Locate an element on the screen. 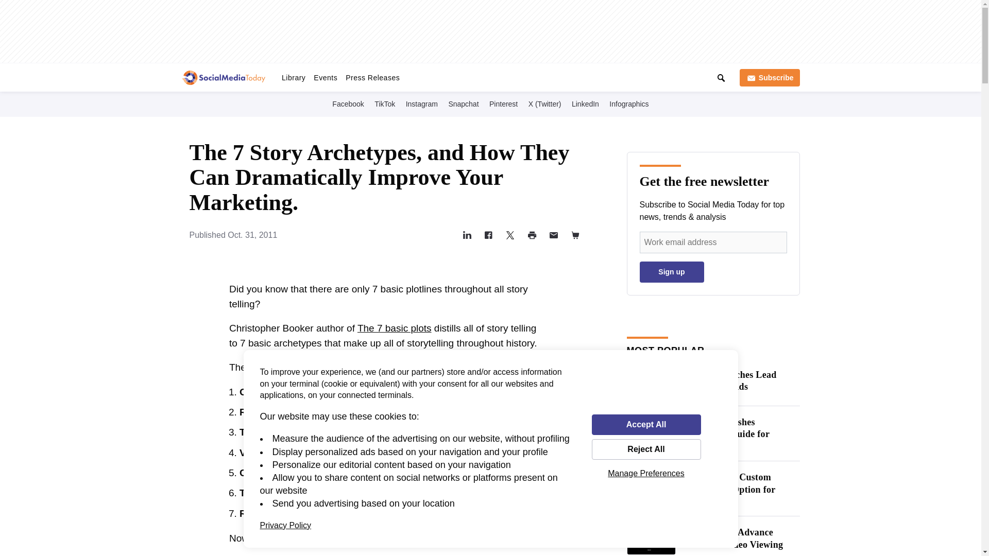 This screenshot has width=989, height=556. Accept All is located at coordinates (646, 424).